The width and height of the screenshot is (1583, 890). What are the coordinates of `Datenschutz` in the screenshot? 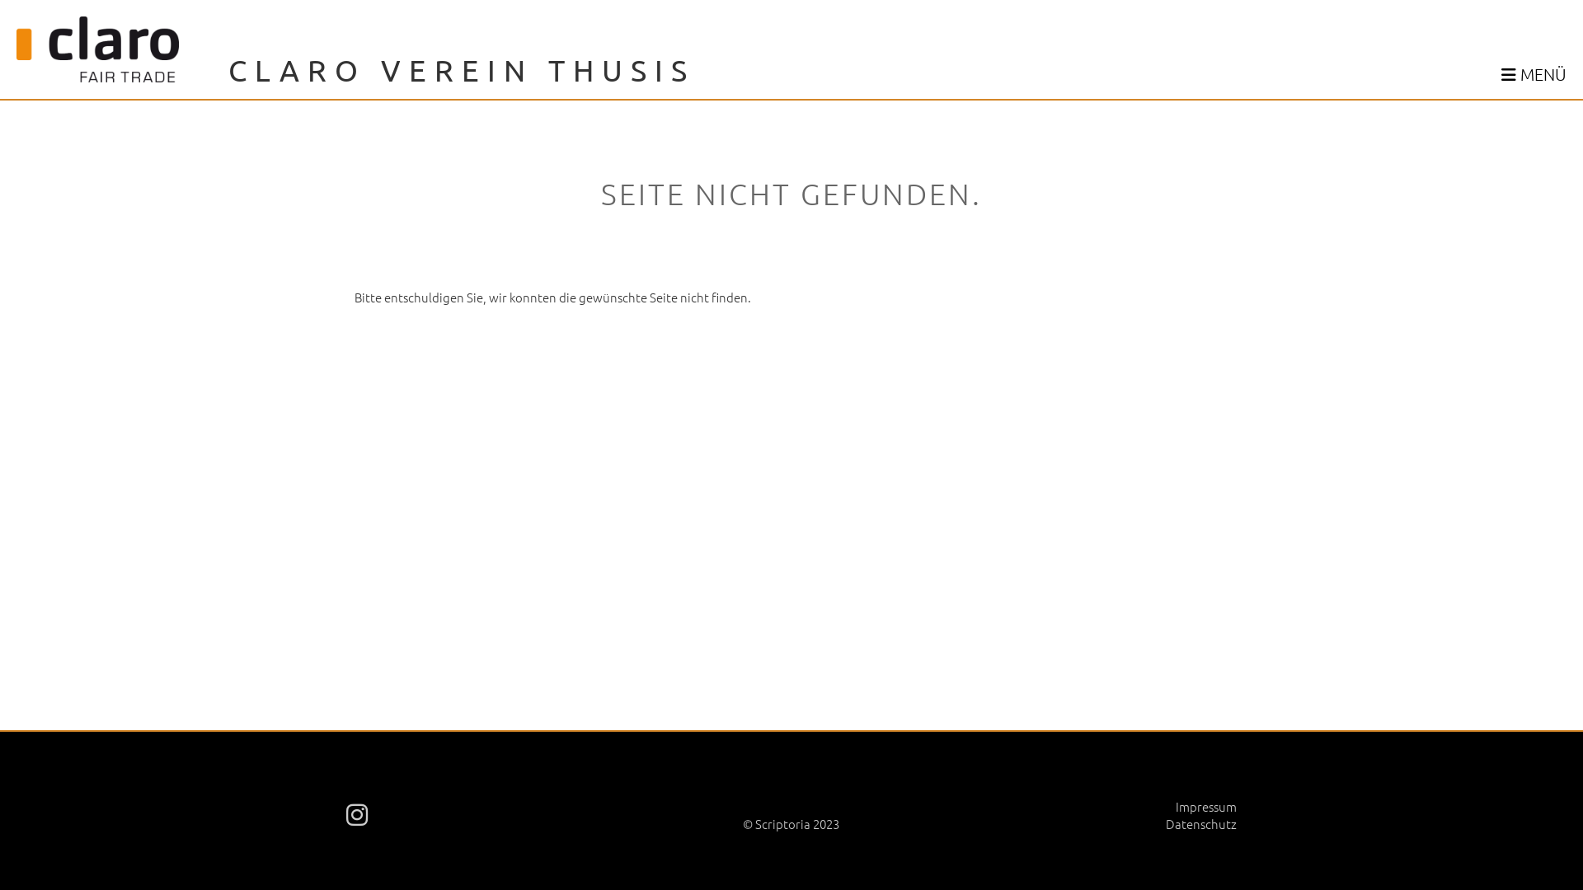 It's located at (1201, 824).